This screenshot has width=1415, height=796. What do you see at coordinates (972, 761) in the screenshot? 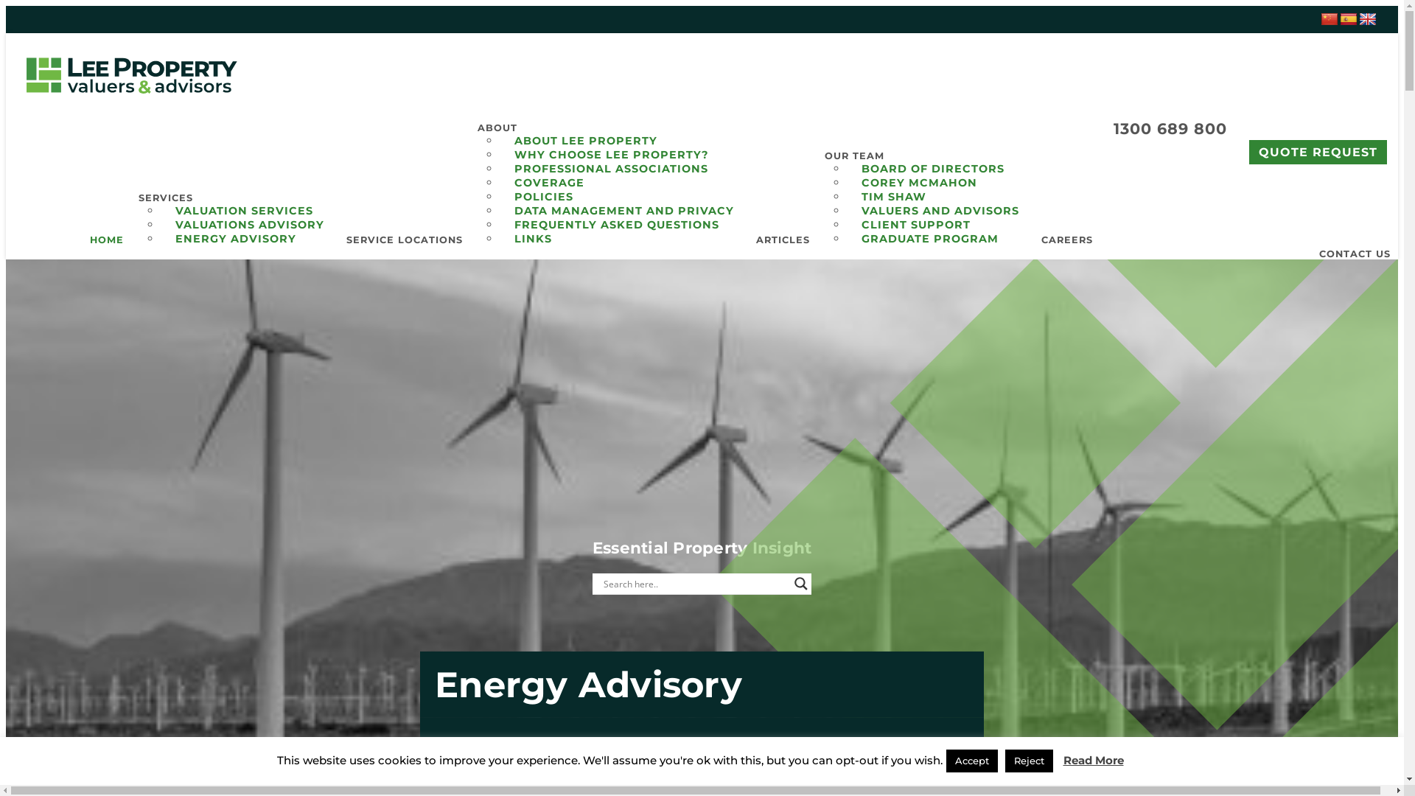
I see `Accept` at bounding box center [972, 761].